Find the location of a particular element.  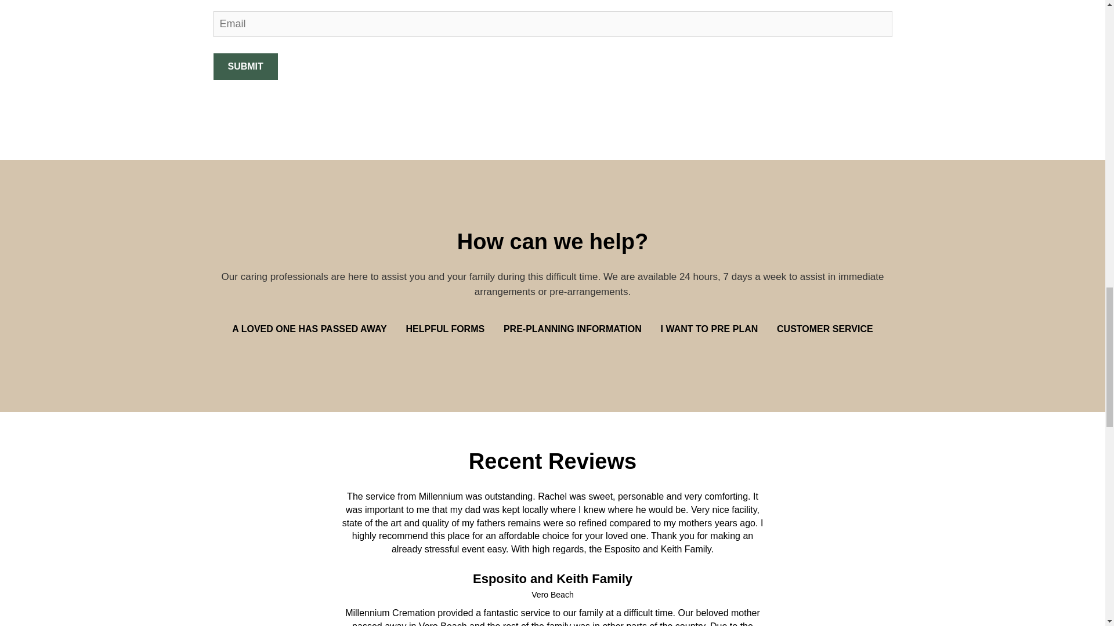

CUSTOMER SERVICE is located at coordinates (820, 329).